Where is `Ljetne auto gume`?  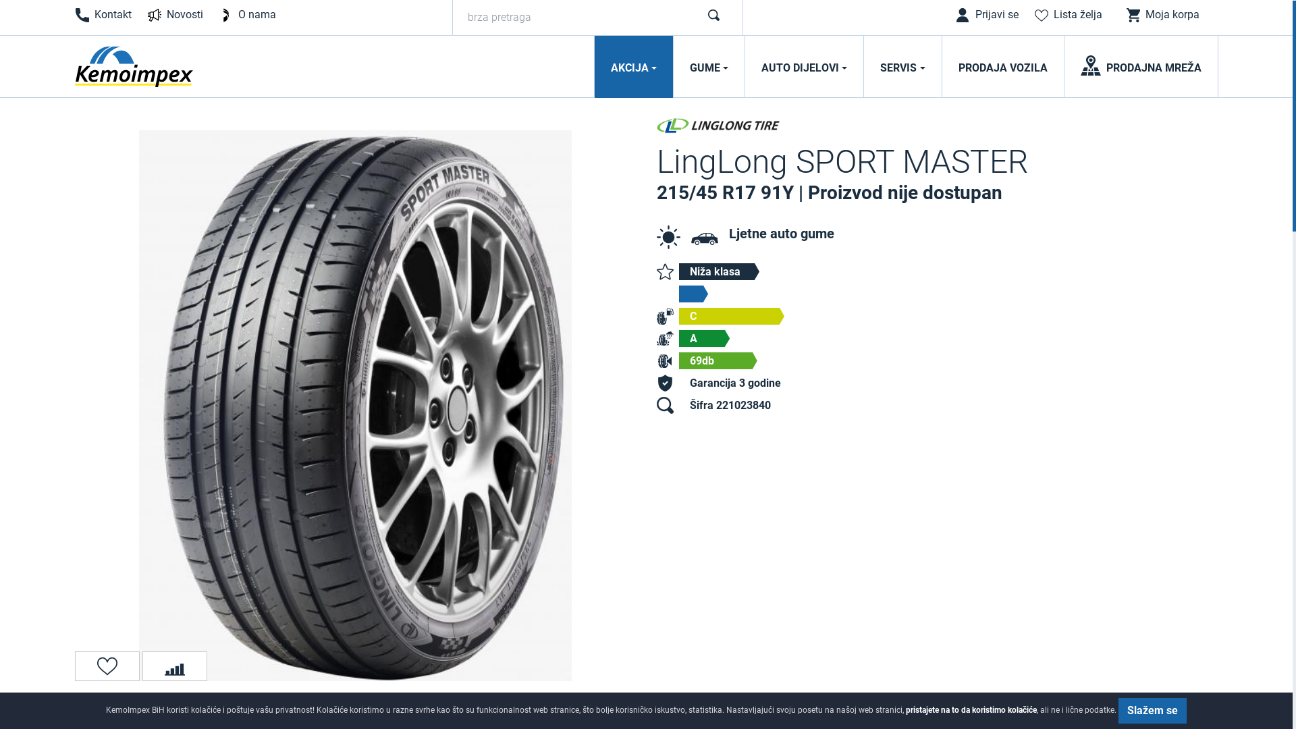 Ljetne auto gume is located at coordinates (782, 235).